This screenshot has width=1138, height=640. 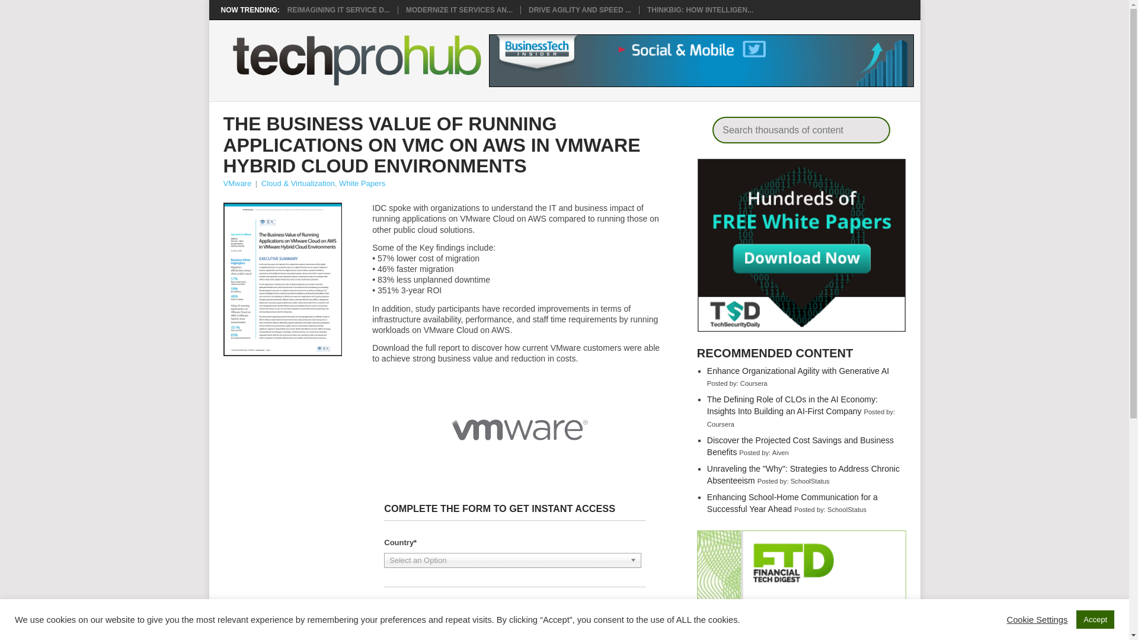 What do you see at coordinates (459, 9) in the screenshot?
I see `Modernize IT services and Operations with AI` at bounding box center [459, 9].